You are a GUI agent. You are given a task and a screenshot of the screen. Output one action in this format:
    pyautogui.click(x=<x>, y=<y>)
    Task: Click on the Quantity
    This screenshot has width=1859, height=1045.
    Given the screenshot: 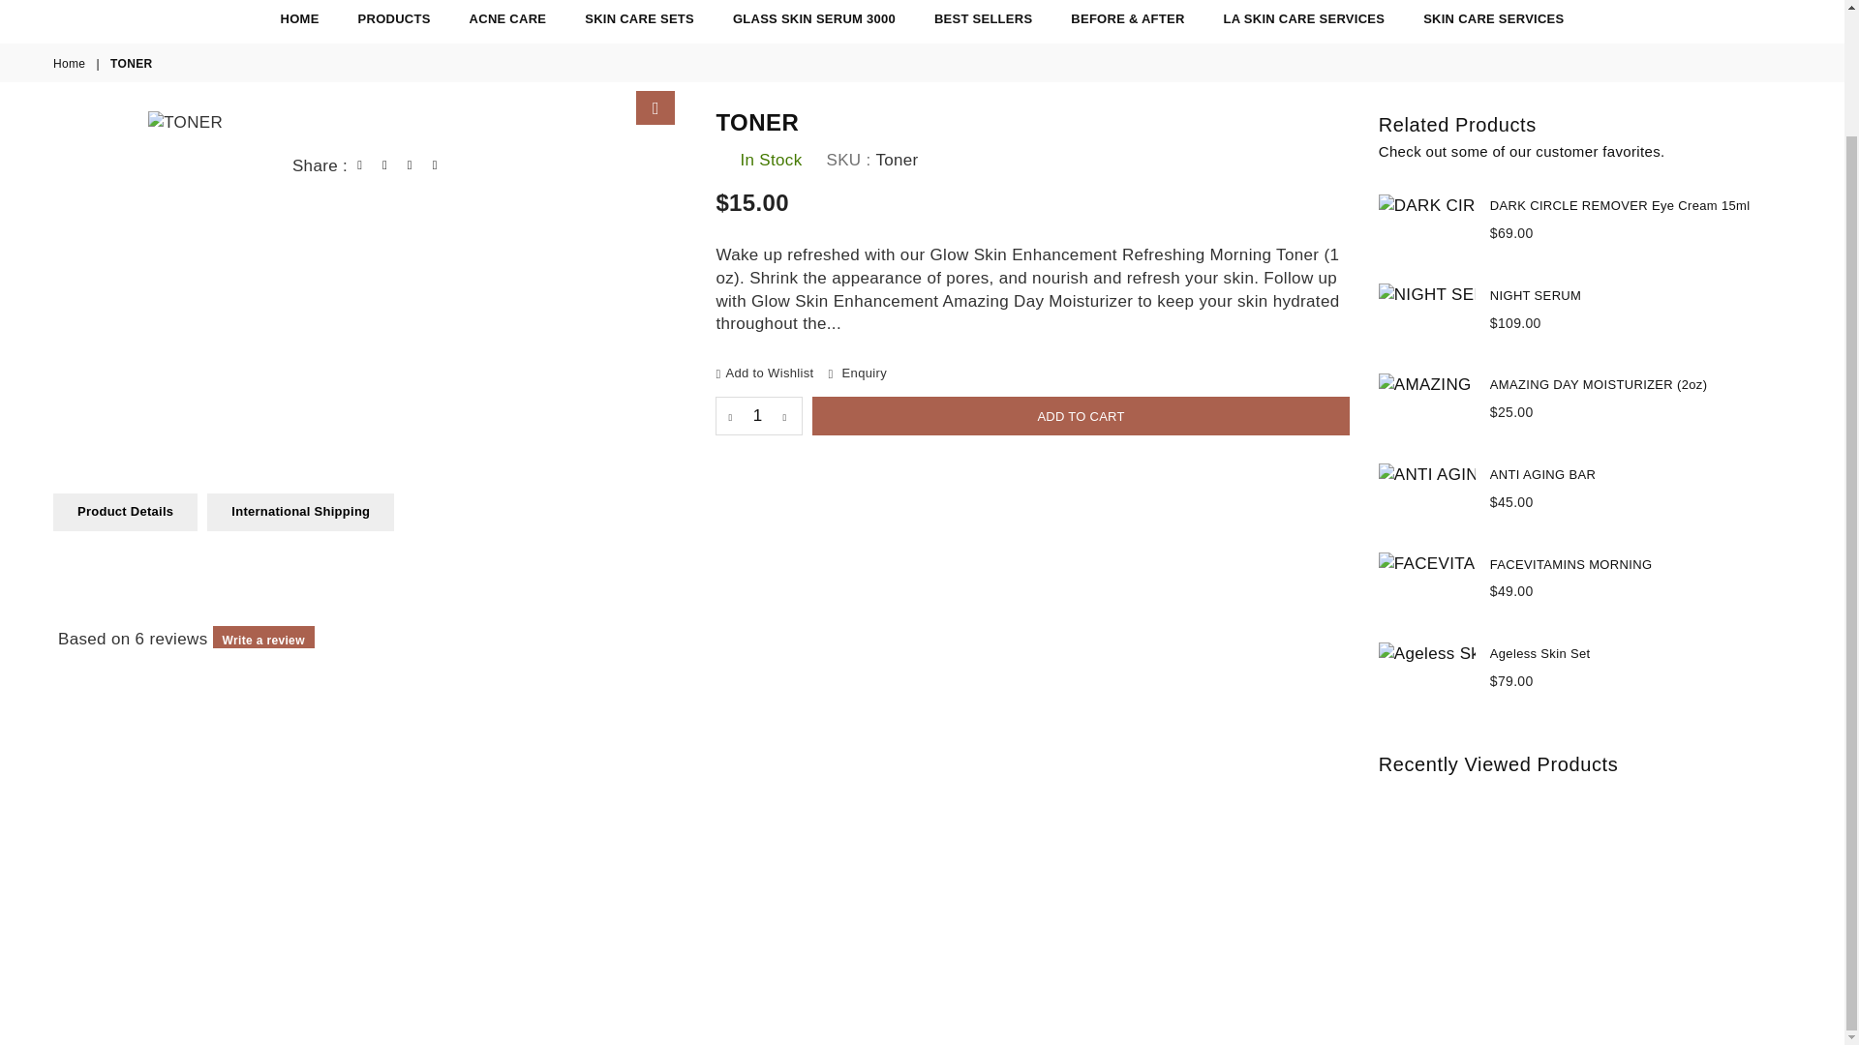 What is the action you would take?
    pyautogui.click(x=759, y=416)
    